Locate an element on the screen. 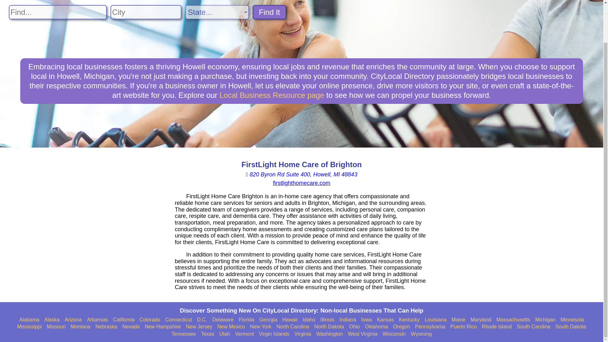  Maryland is located at coordinates (481, 320).